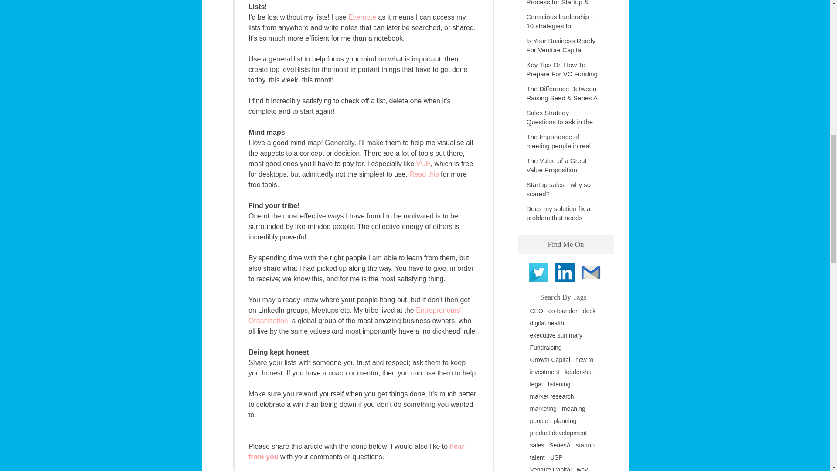  I want to click on Evernote, so click(362, 17).